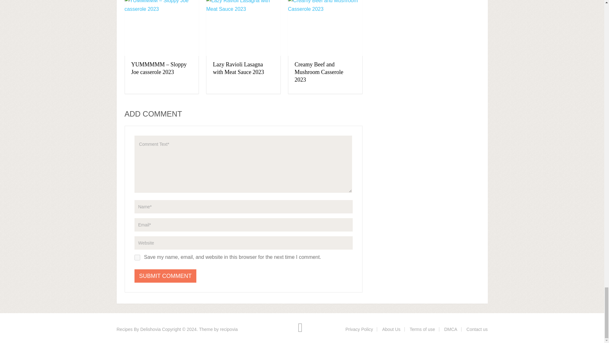  I want to click on Privacy Policy, so click(359, 329).